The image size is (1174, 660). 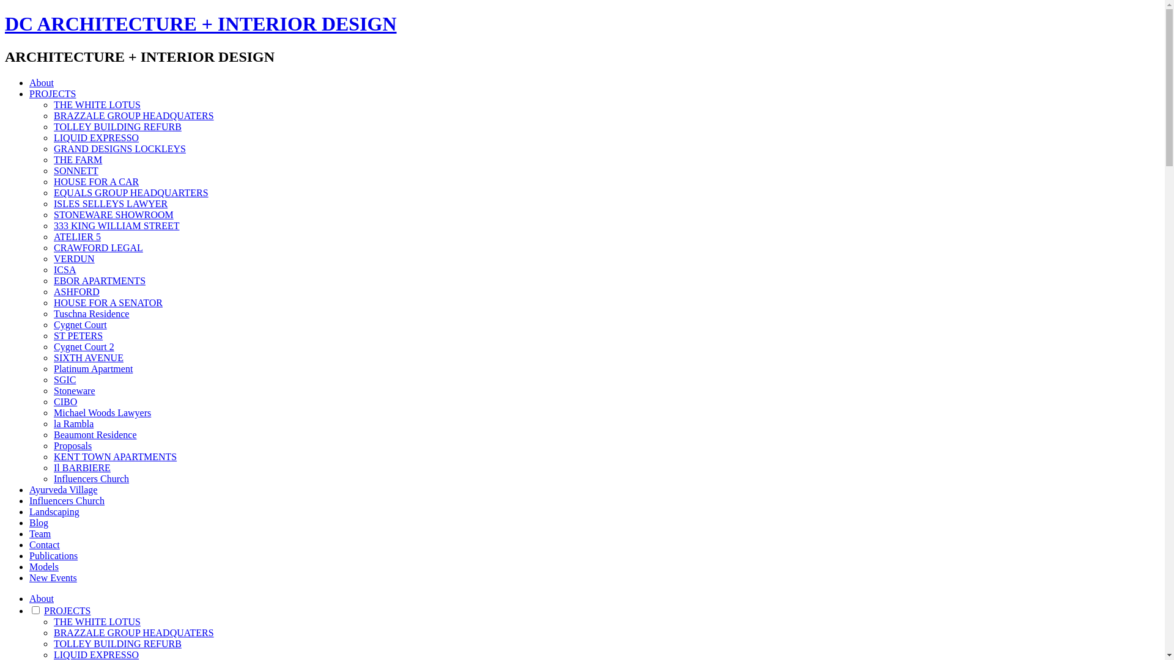 What do you see at coordinates (64, 490) in the screenshot?
I see `Ayurveda Village` at bounding box center [64, 490].